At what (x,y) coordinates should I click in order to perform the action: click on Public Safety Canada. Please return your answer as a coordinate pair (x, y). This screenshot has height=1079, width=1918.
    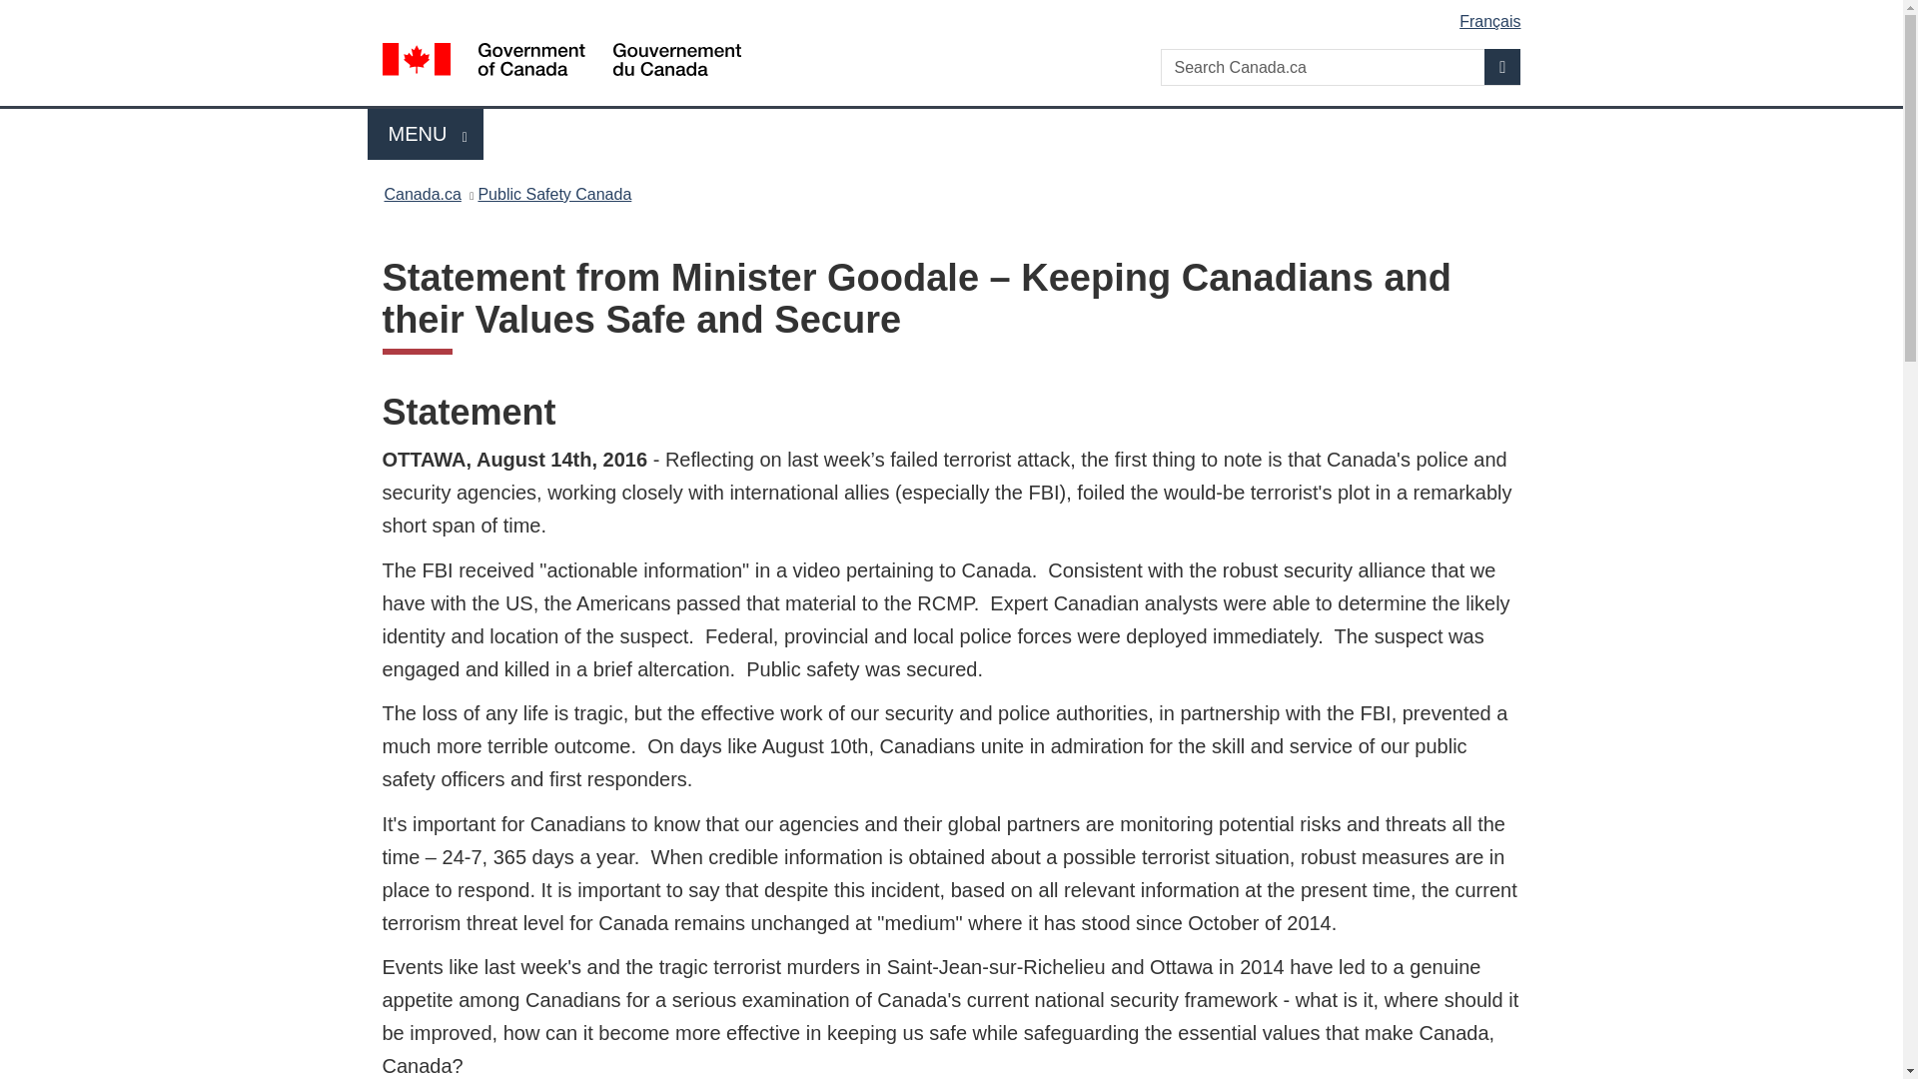
    Looking at the image, I should click on (426, 134).